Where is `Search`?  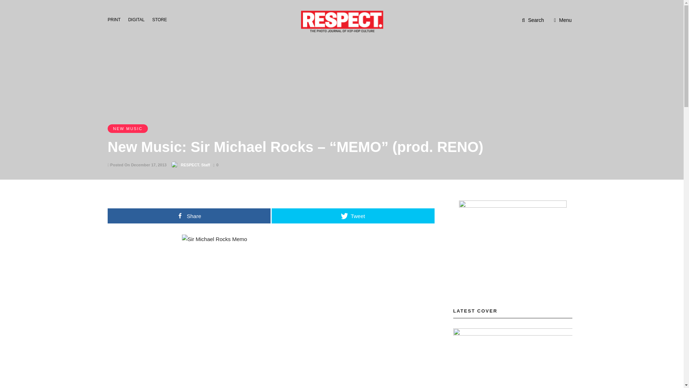
Search is located at coordinates (533, 20).